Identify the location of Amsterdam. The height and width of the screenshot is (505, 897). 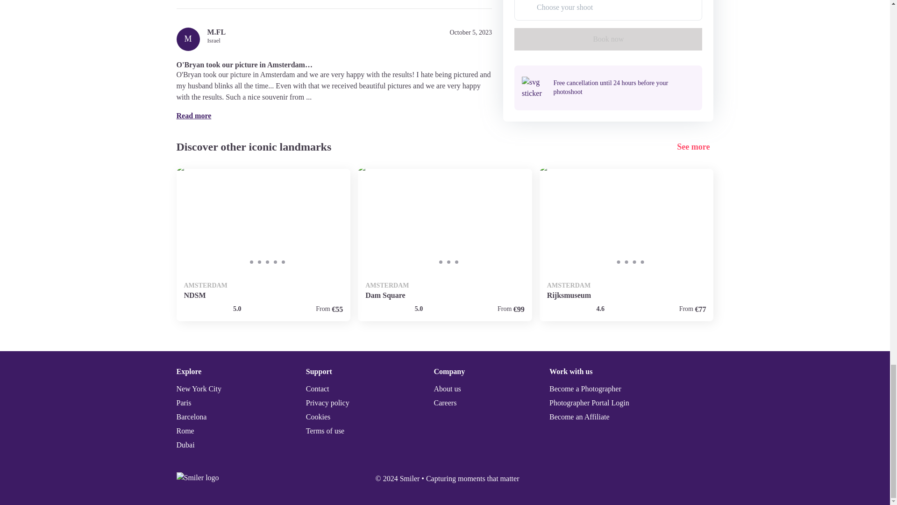
(263, 245).